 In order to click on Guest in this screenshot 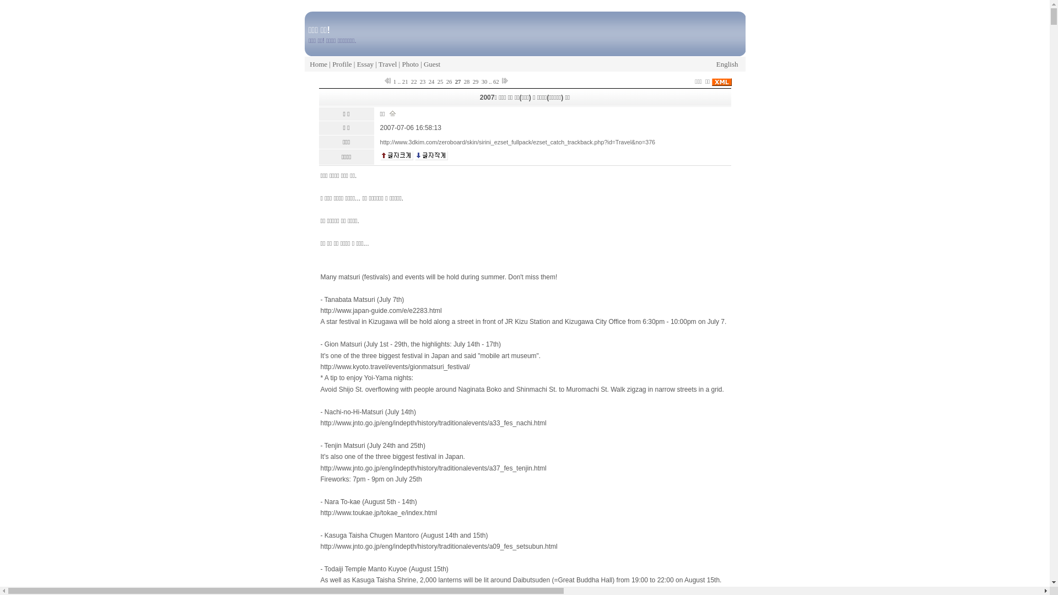, I will do `click(432, 64)`.